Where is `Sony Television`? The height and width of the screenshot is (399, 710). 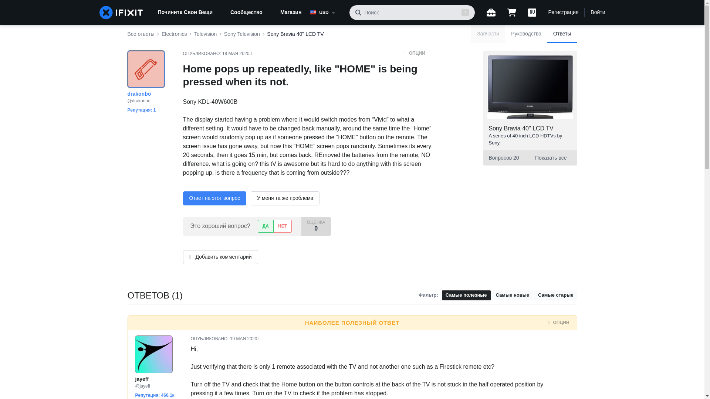 Sony Television is located at coordinates (242, 34).